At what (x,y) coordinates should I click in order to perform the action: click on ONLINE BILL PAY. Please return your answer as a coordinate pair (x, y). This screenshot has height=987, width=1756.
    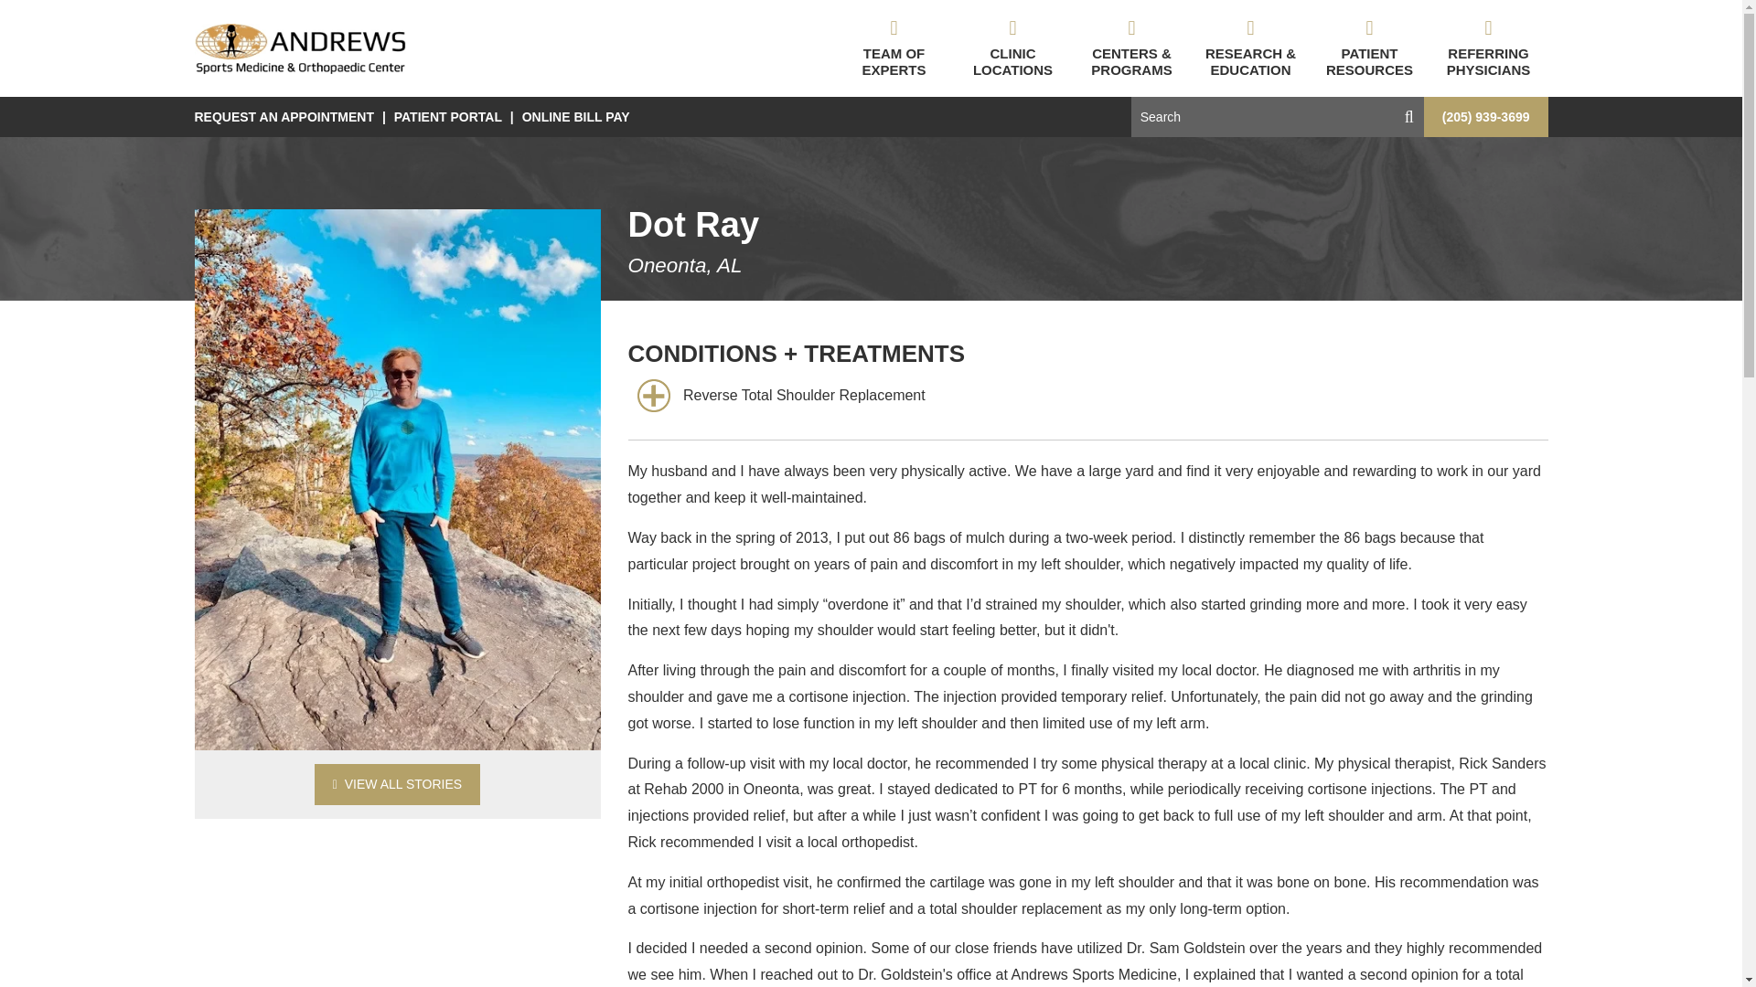
    Looking at the image, I should click on (576, 117).